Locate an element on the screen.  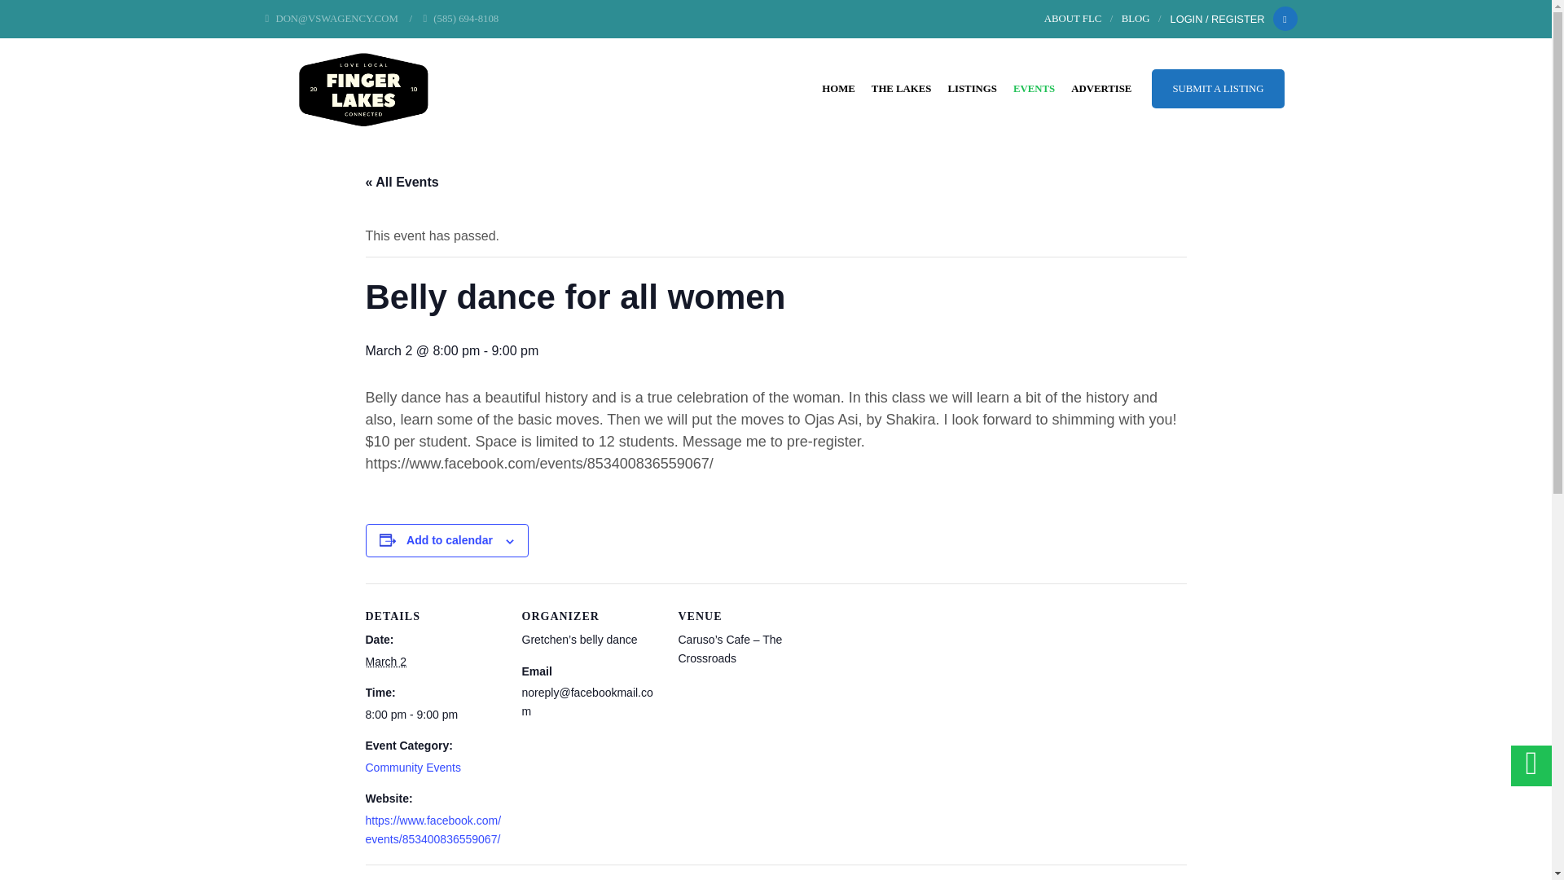
ABOUT FLC is located at coordinates (1074, 19).